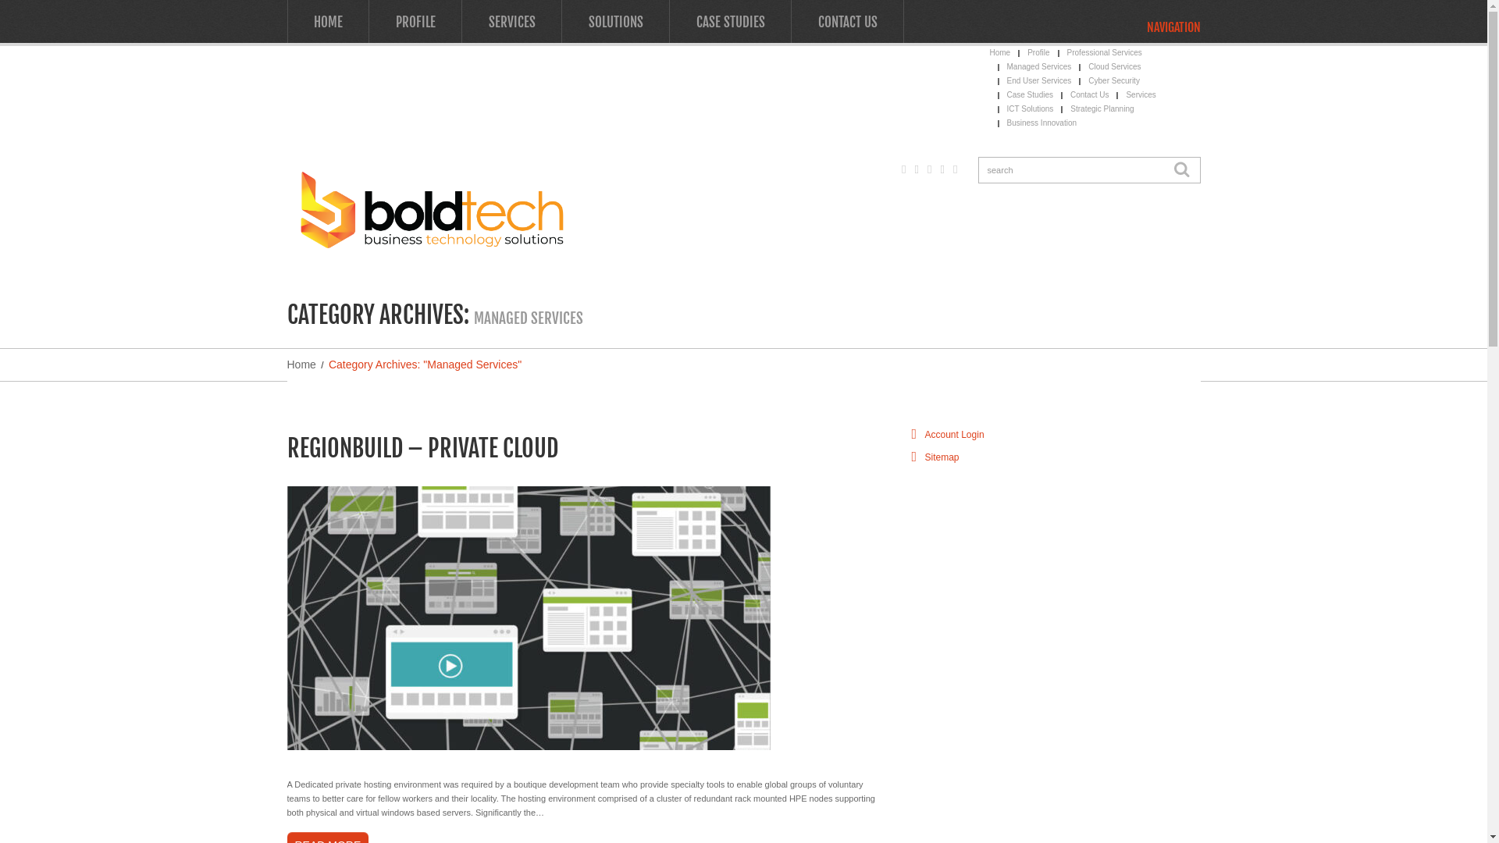  Describe the element at coordinates (1105, 53) in the screenshot. I see `Professional Services` at that location.